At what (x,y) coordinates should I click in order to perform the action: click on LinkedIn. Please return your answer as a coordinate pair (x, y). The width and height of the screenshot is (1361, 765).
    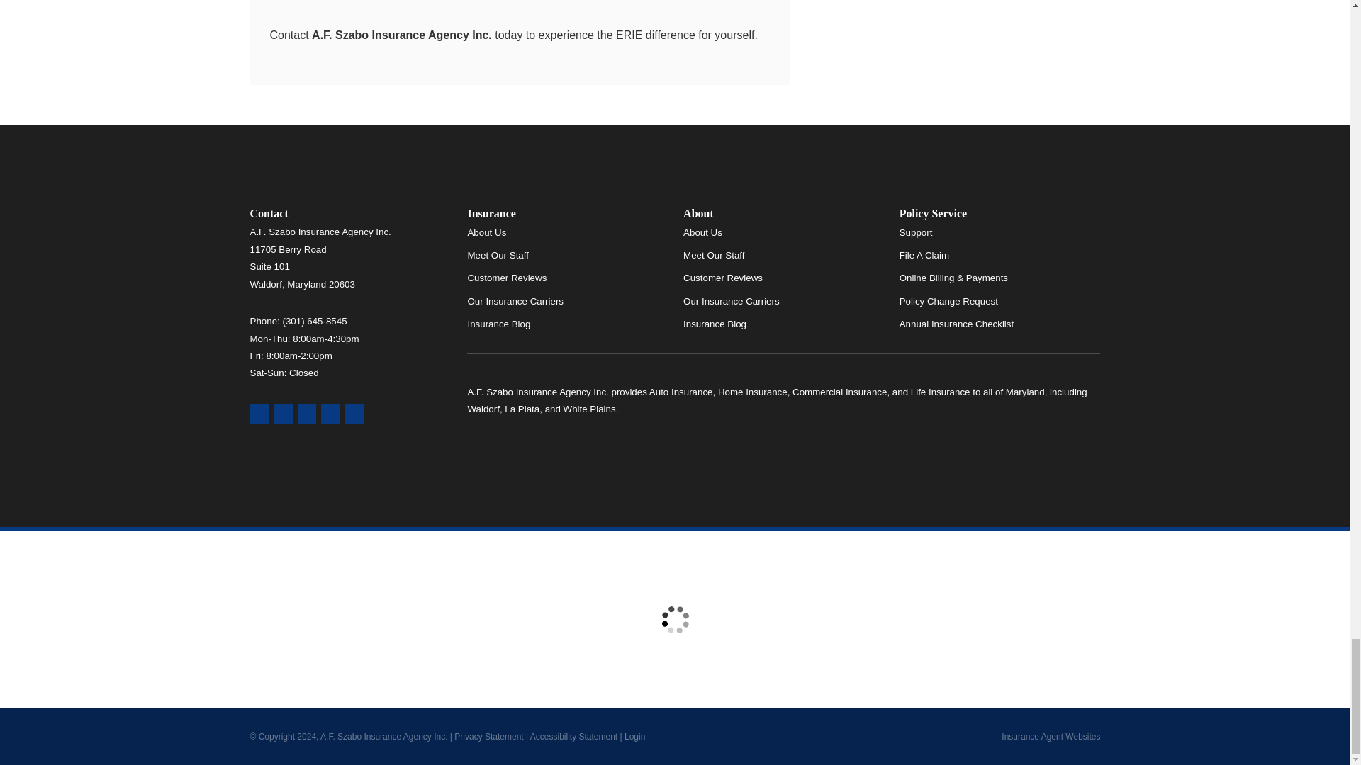
    Looking at the image, I should click on (354, 414).